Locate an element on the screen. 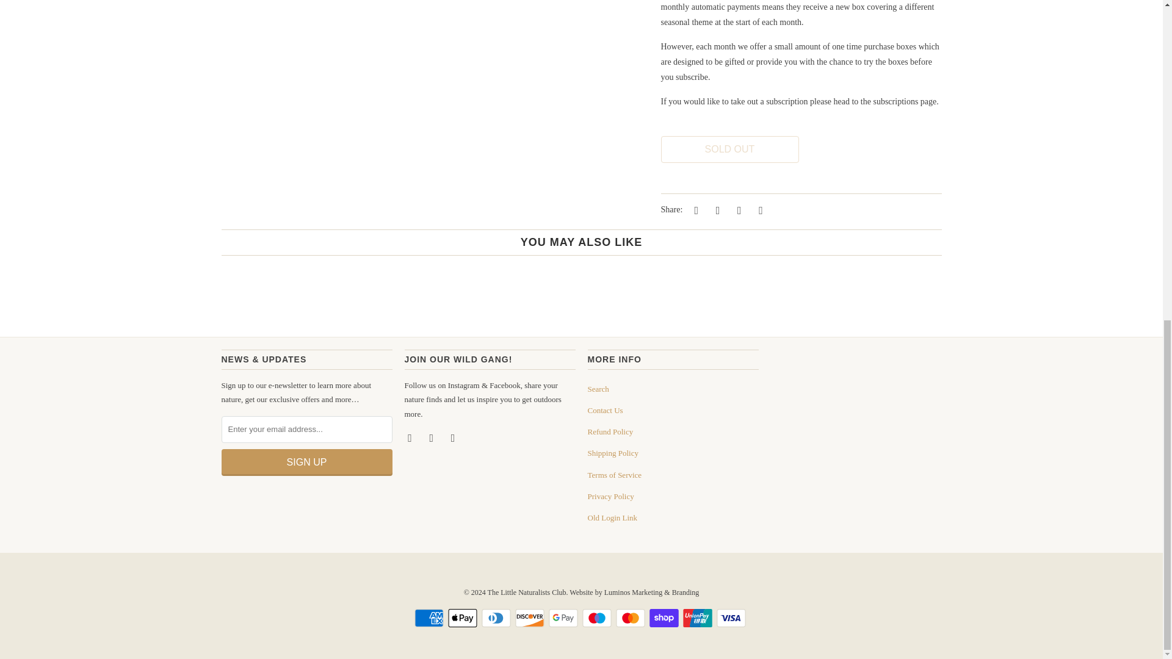 The width and height of the screenshot is (1172, 659). The Little Naturalists Club on Instagram is located at coordinates (433, 437).